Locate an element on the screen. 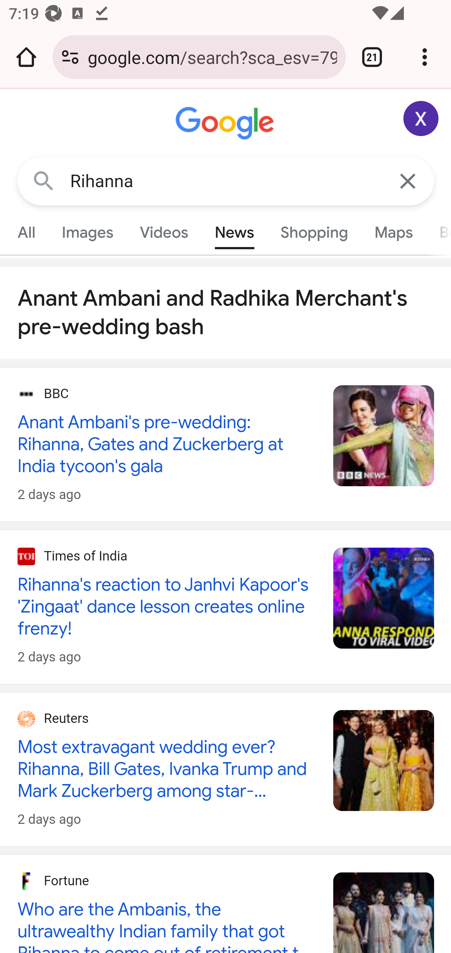 Image resolution: width=451 pixels, height=953 pixels. Shopping is located at coordinates (314, 232).